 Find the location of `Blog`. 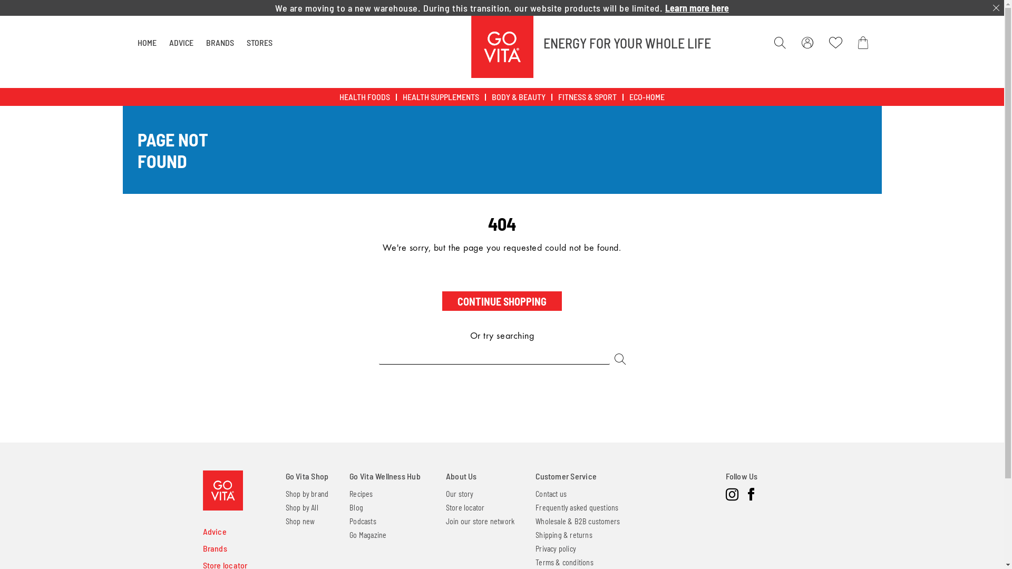

Blog is located at coordinates (356, 508).